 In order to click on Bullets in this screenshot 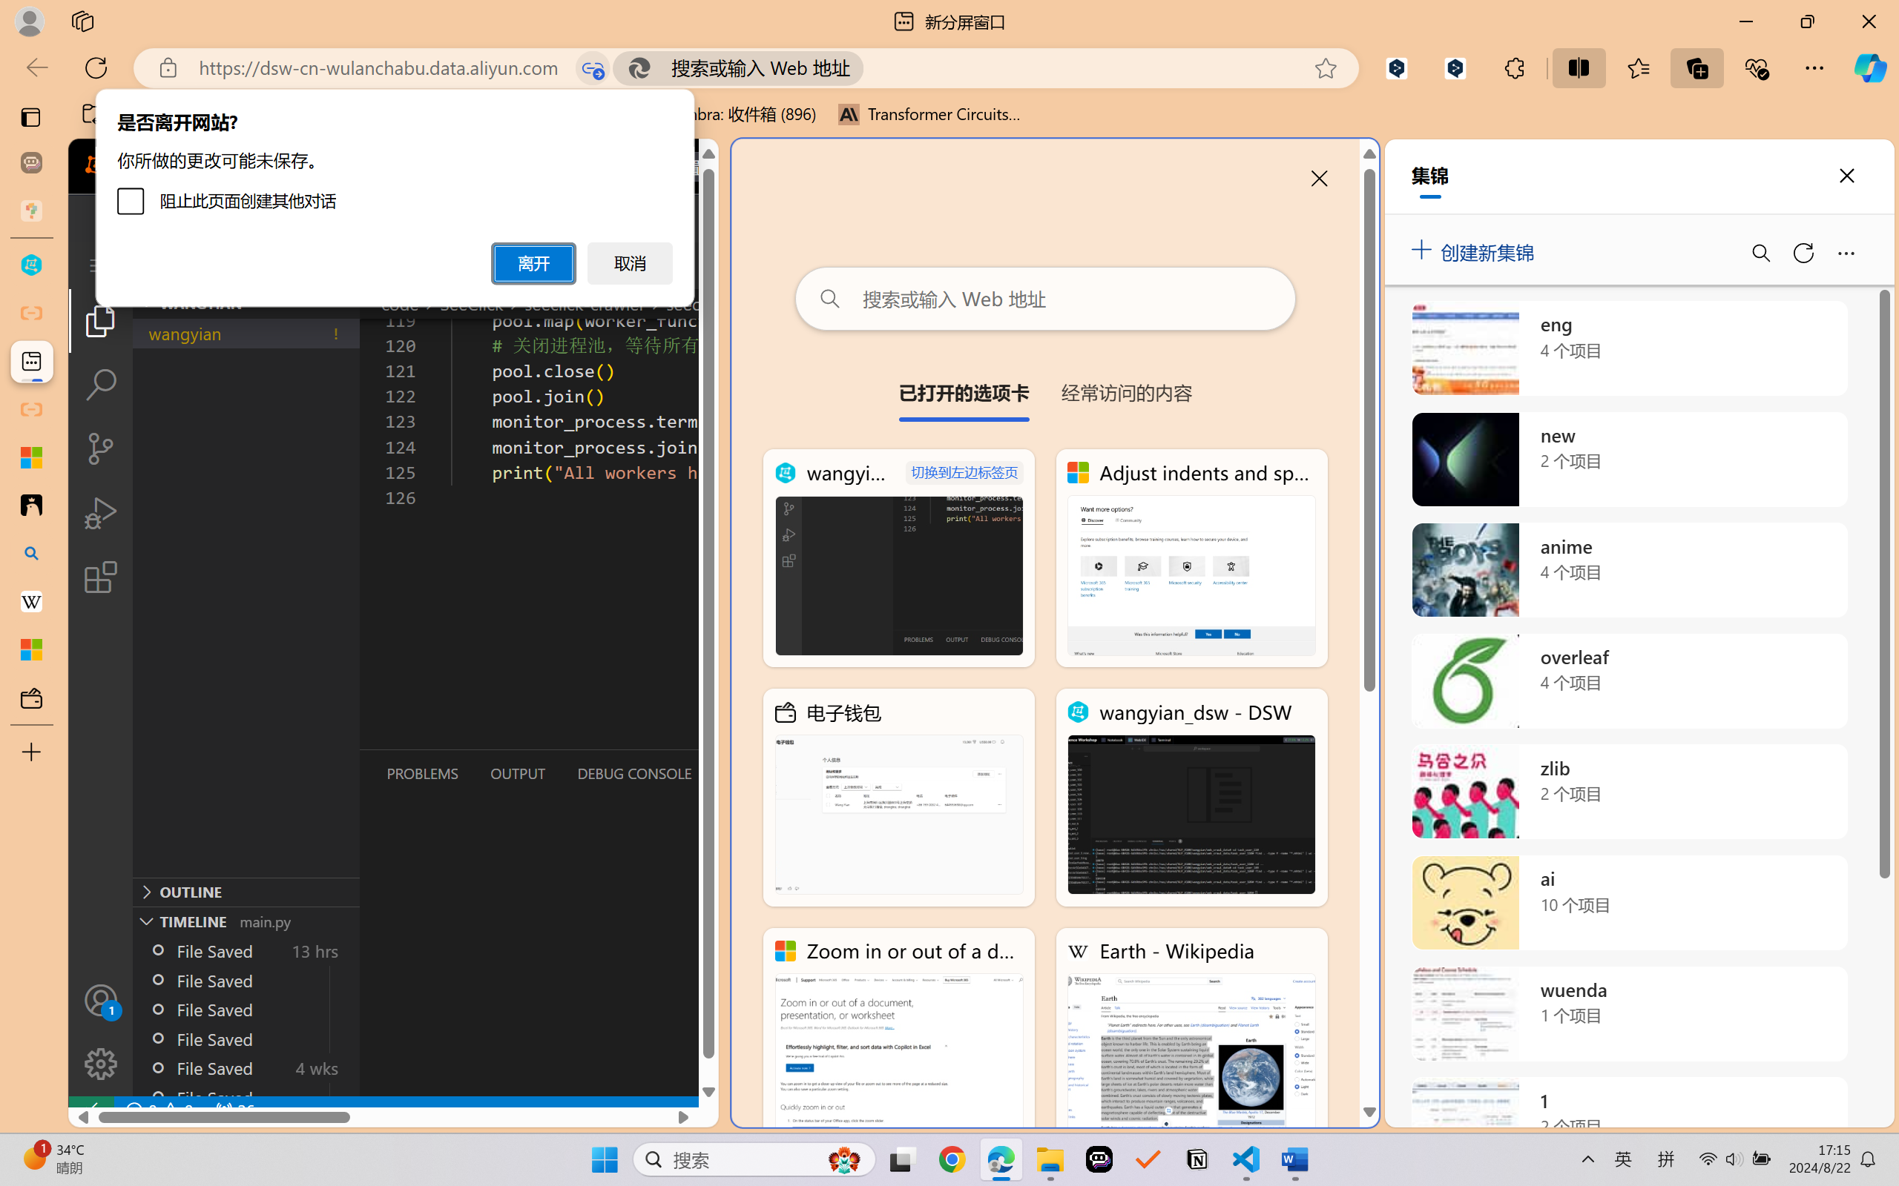, I will do `click(457, 72)`.